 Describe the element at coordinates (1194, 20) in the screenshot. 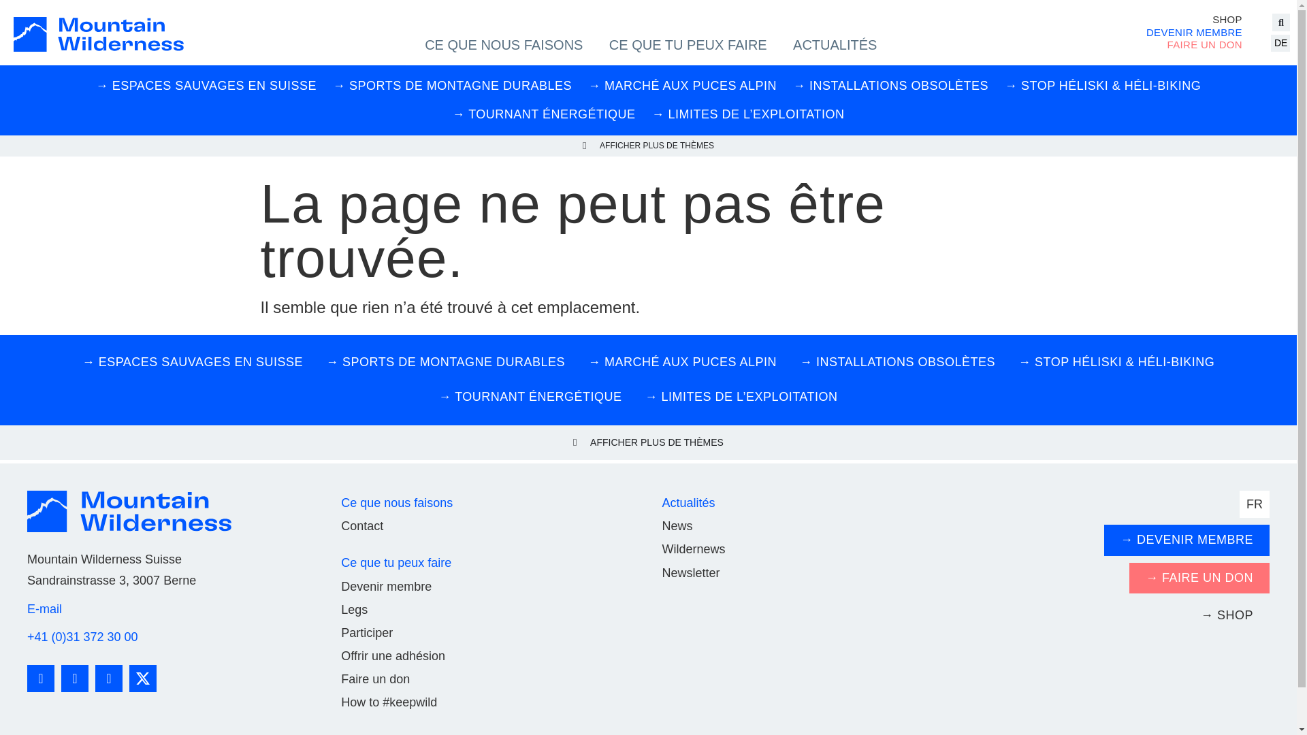

I see `SHOP` at that location.